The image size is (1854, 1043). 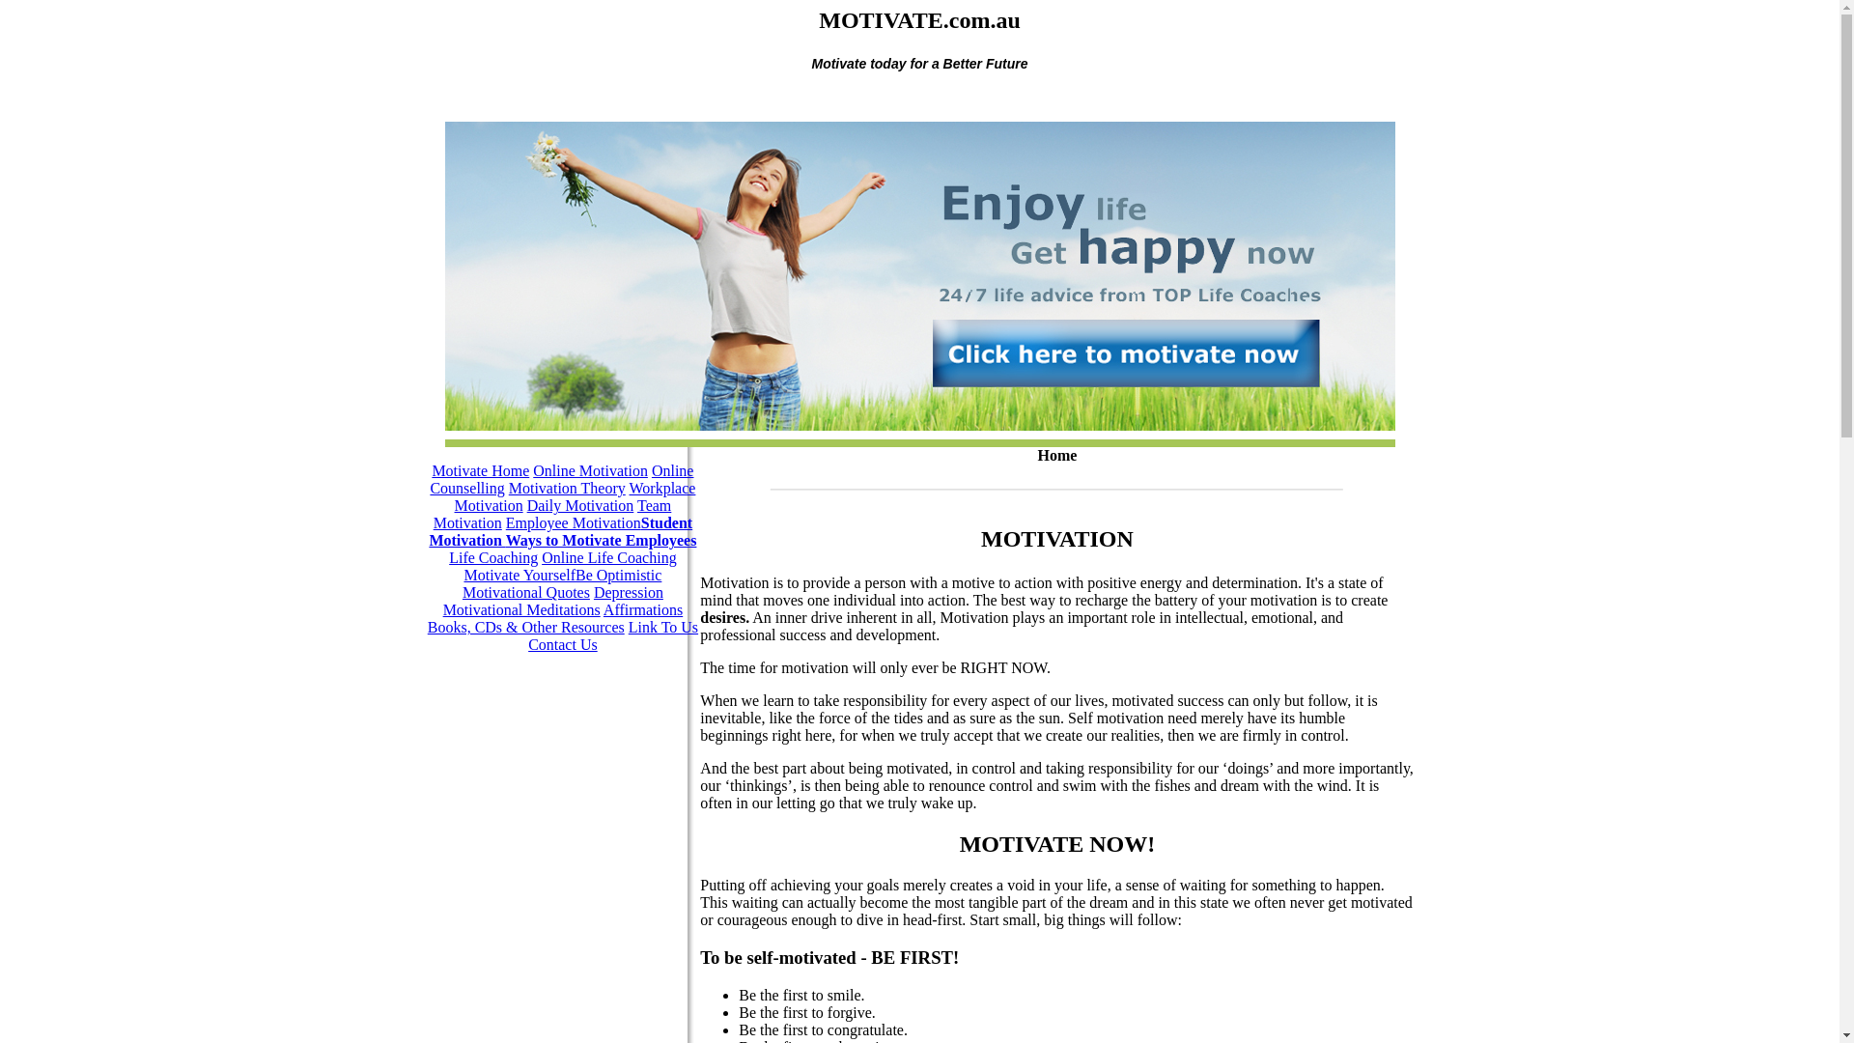 What do you see at coordinates (609, 558) in the screenshot?
I see `Online Life Coaching` at bounding box center [609, 558].